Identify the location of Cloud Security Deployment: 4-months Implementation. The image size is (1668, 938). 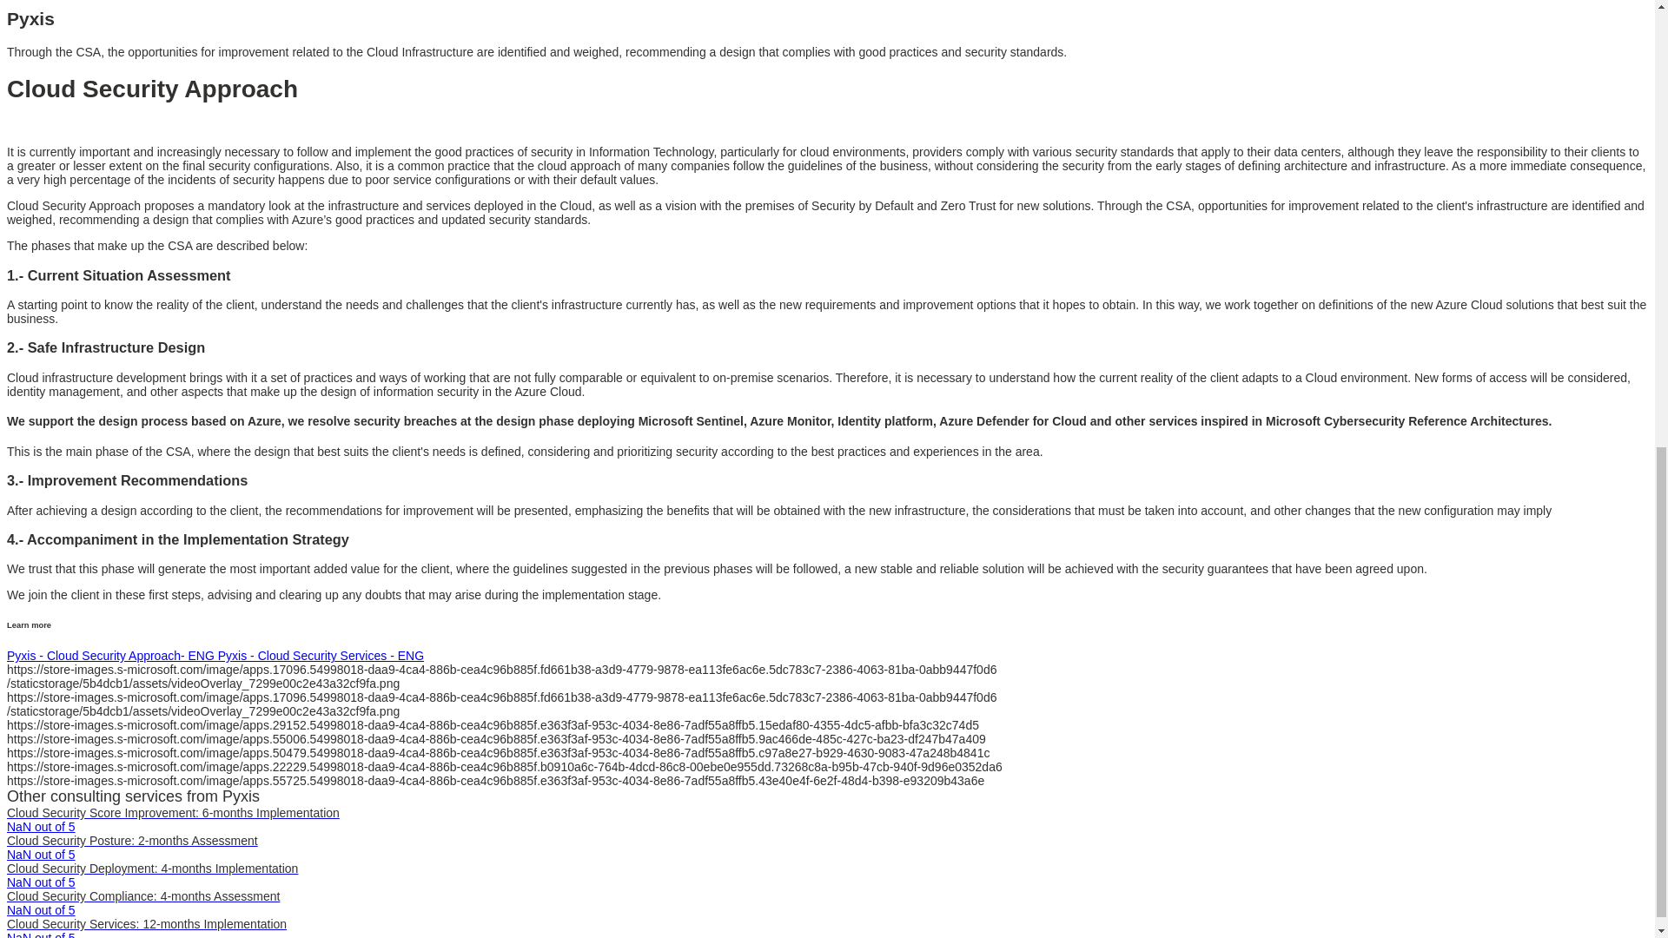
(152, 869).